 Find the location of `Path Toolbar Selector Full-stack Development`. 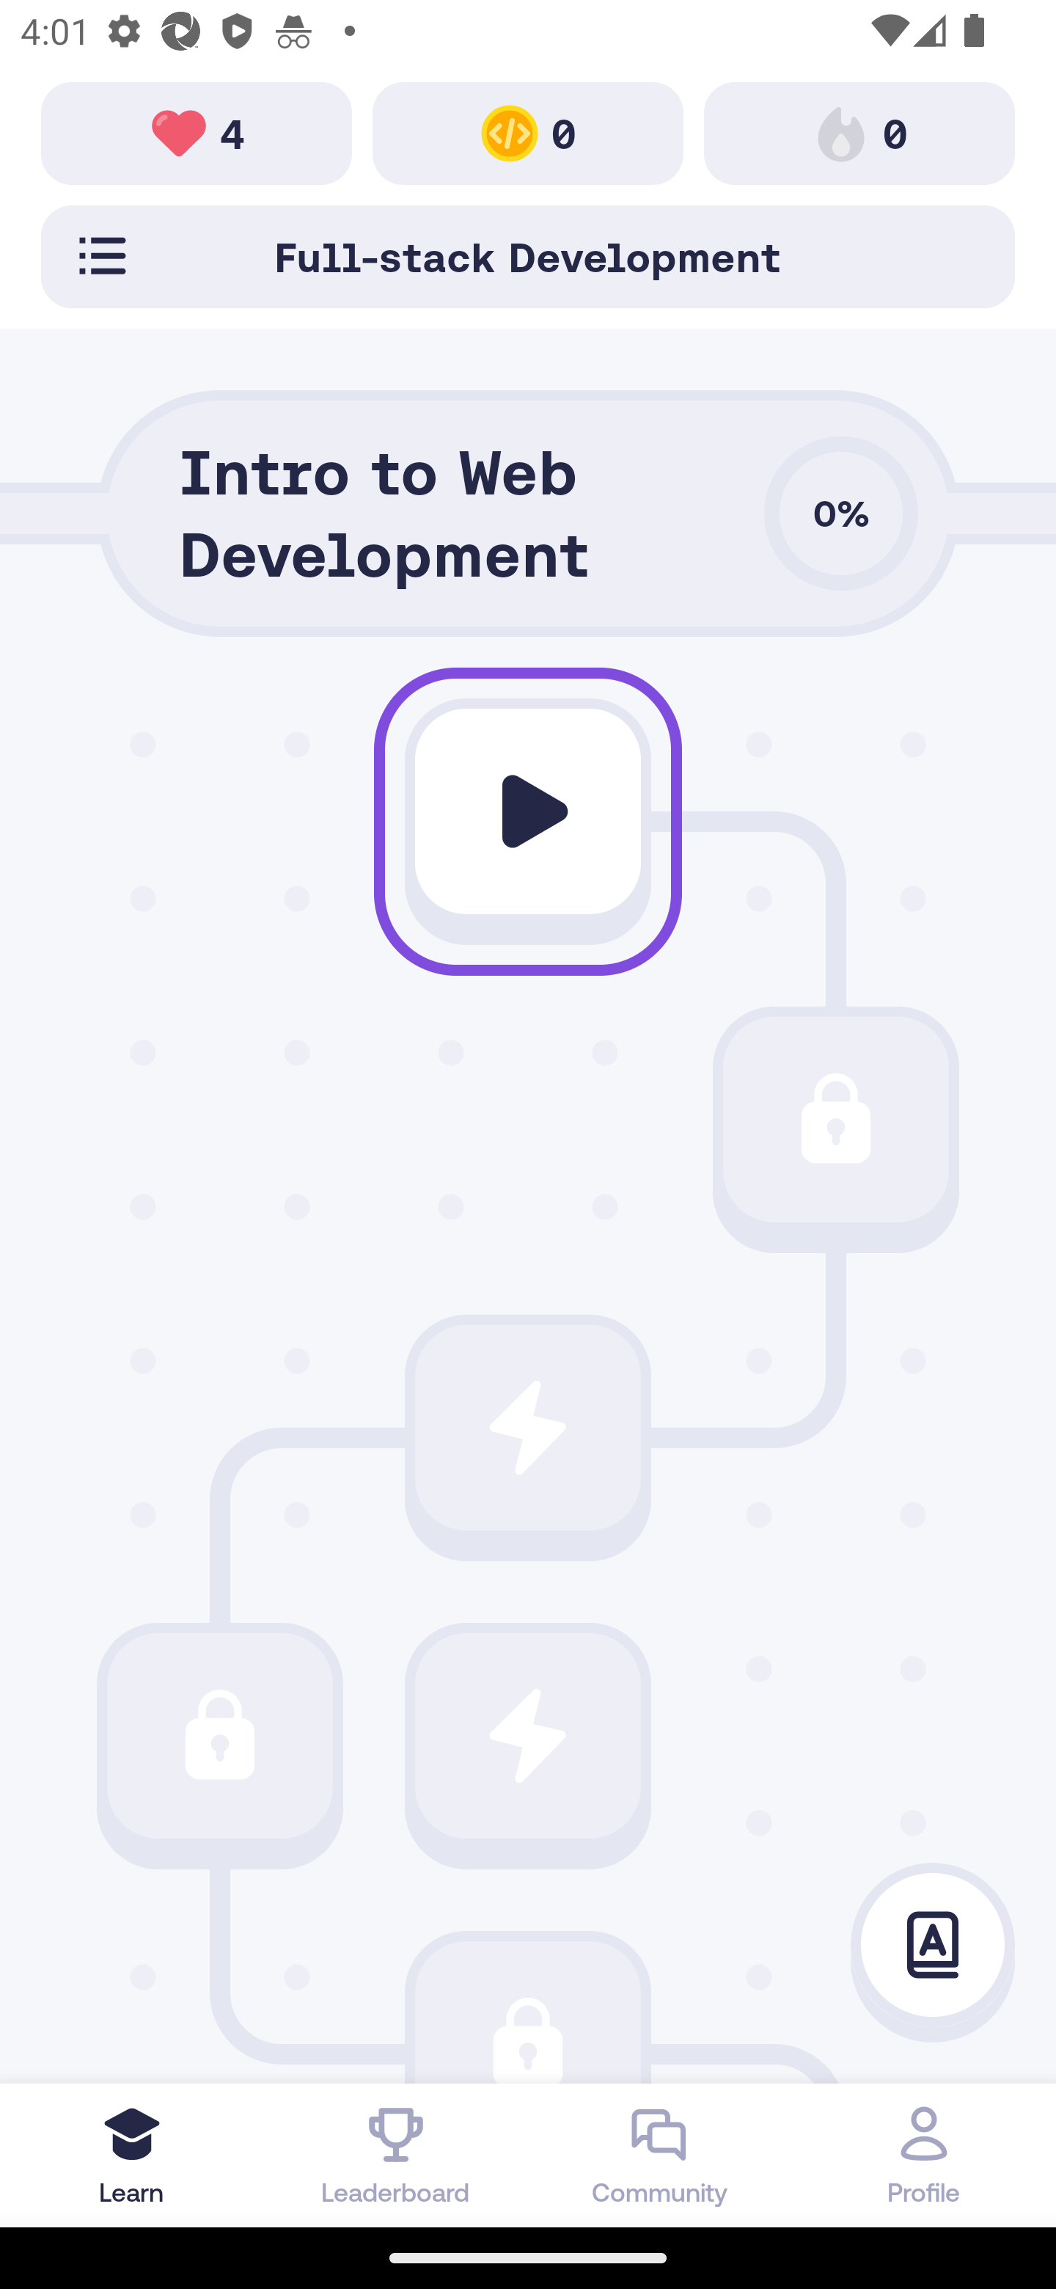

Path Toolbar Selector Full-stack Development is located at coordinates (528, 256).